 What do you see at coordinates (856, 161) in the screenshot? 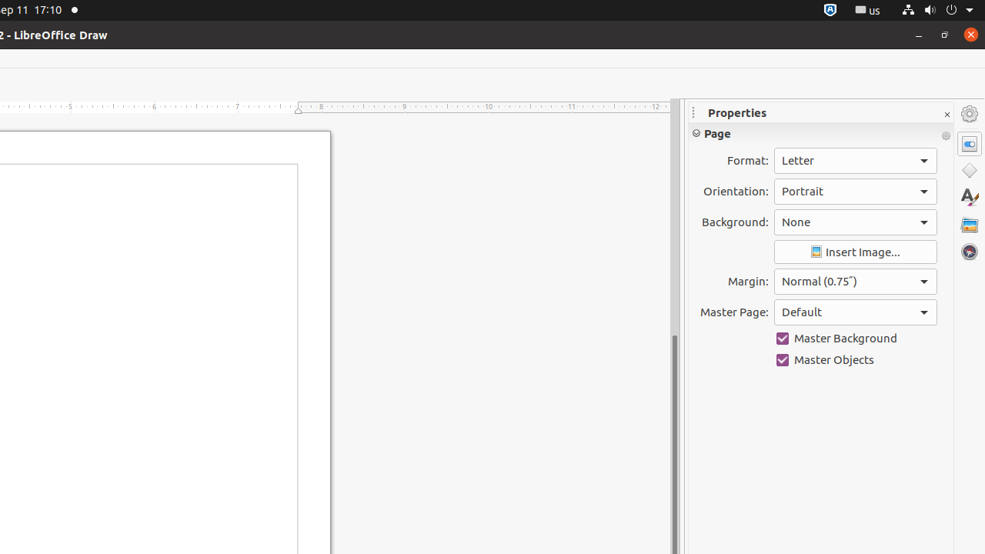
I see `Format:` at bounding box center [856, 161].